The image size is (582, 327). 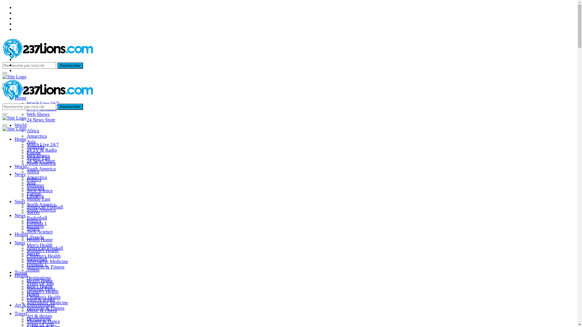 I want to click on Travel, so click(x=21, y=272).